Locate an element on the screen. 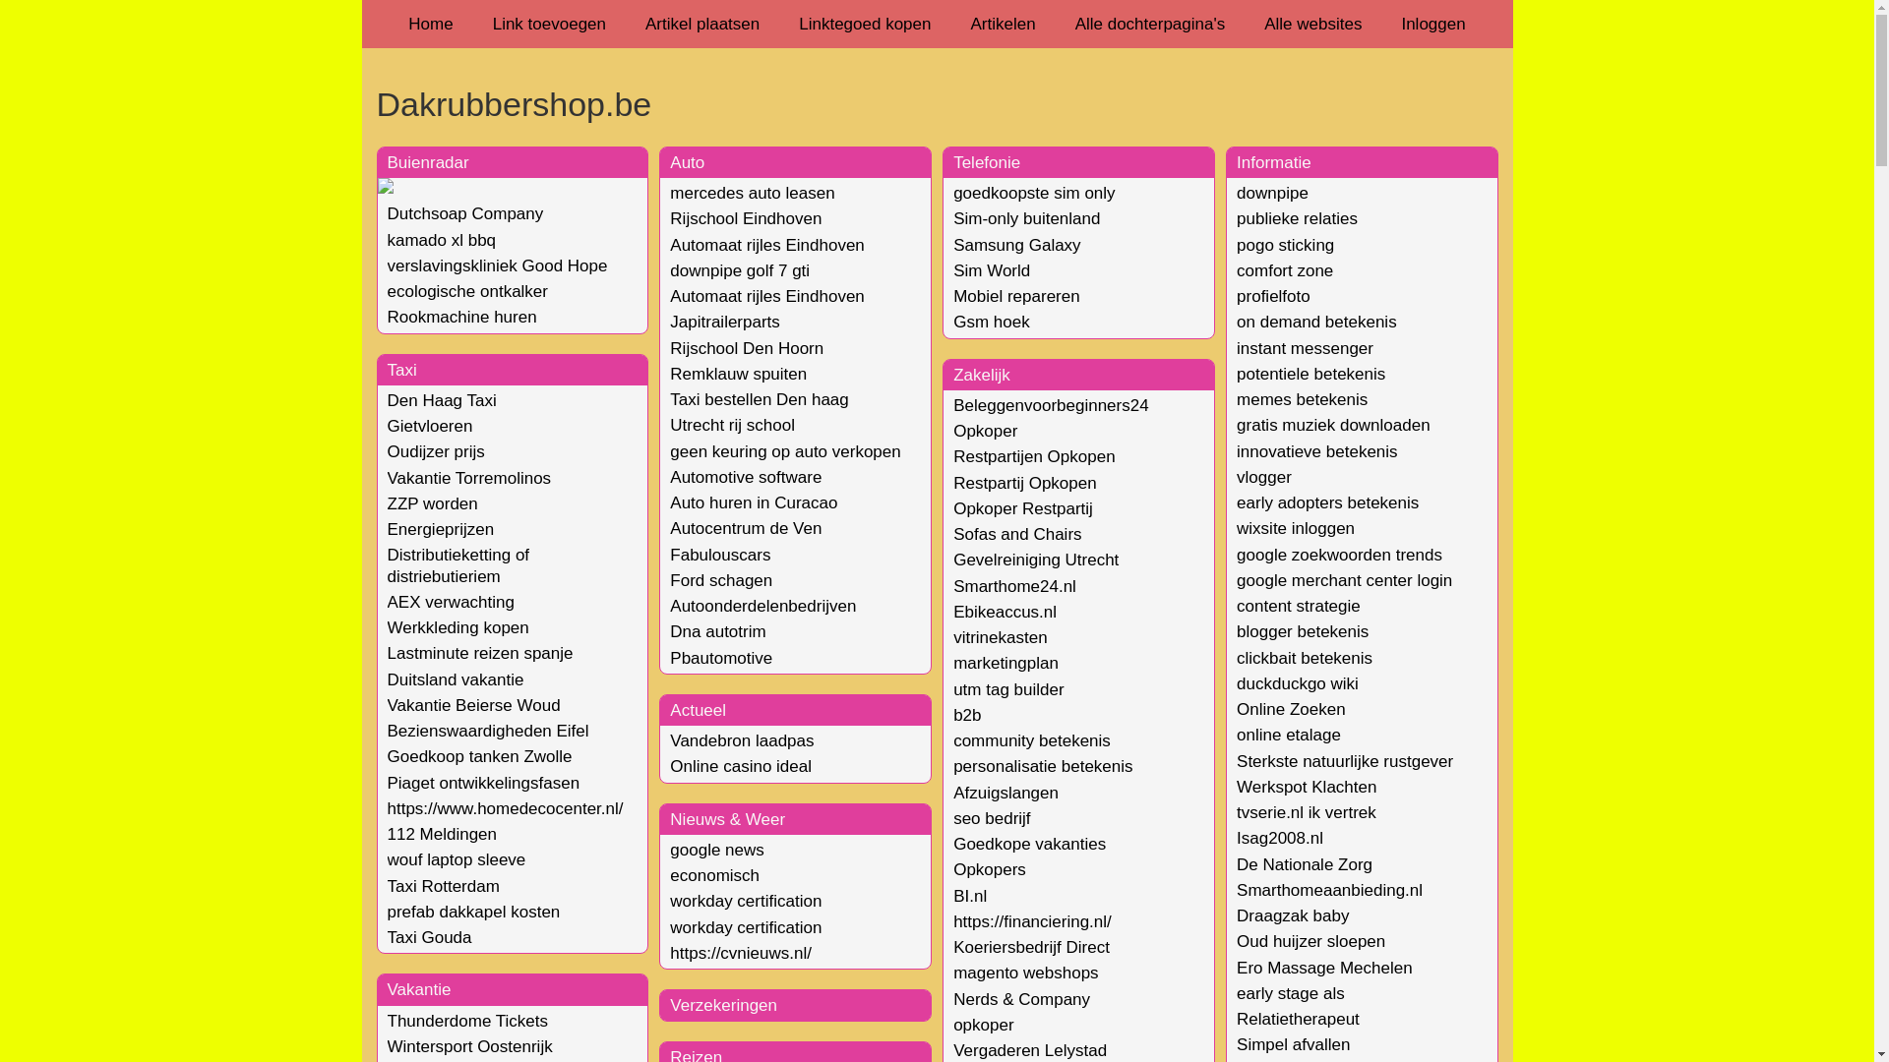  Sim World is located at coordinates (992, 271).